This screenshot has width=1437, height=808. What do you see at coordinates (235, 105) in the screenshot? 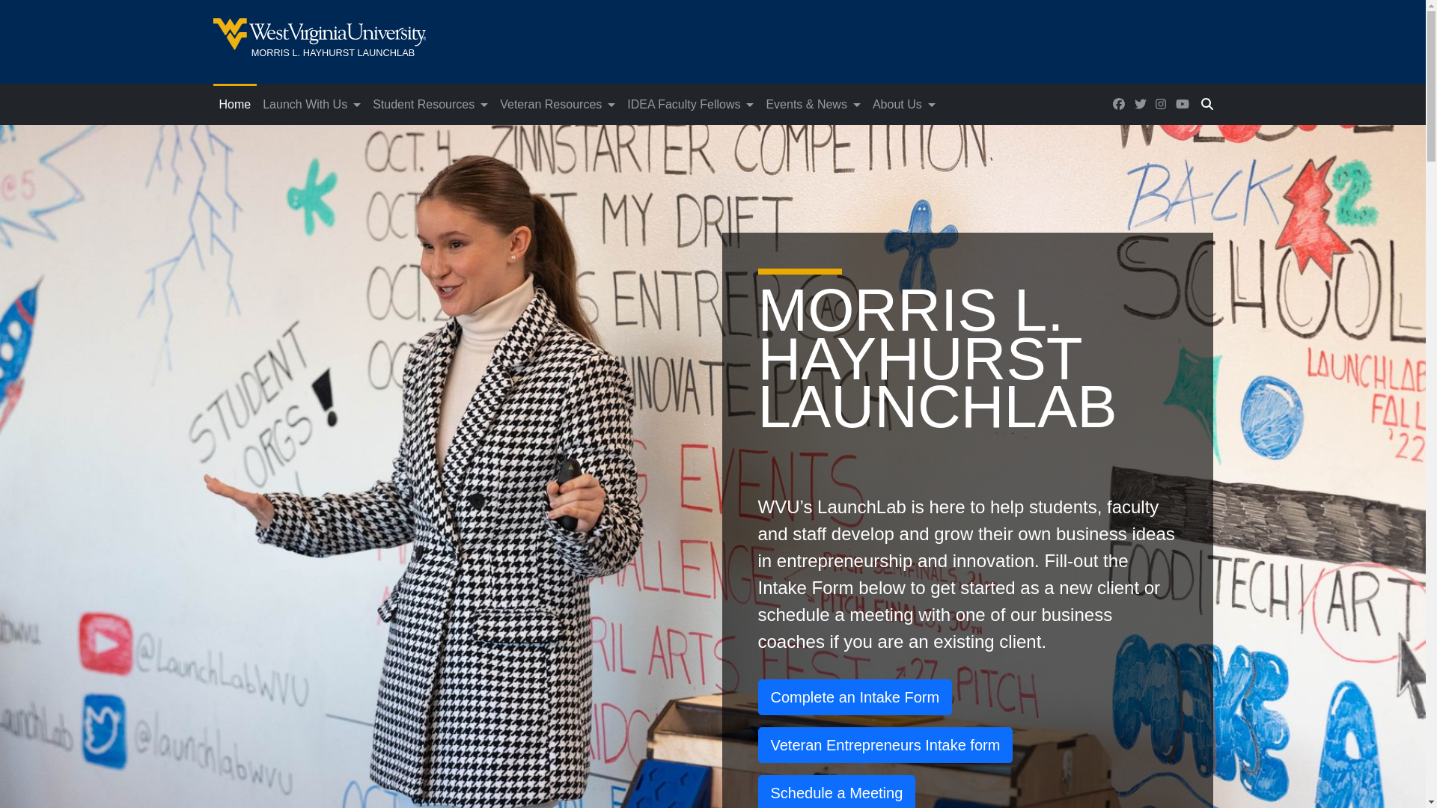
I see `Home` at bounding box center [235, 105].